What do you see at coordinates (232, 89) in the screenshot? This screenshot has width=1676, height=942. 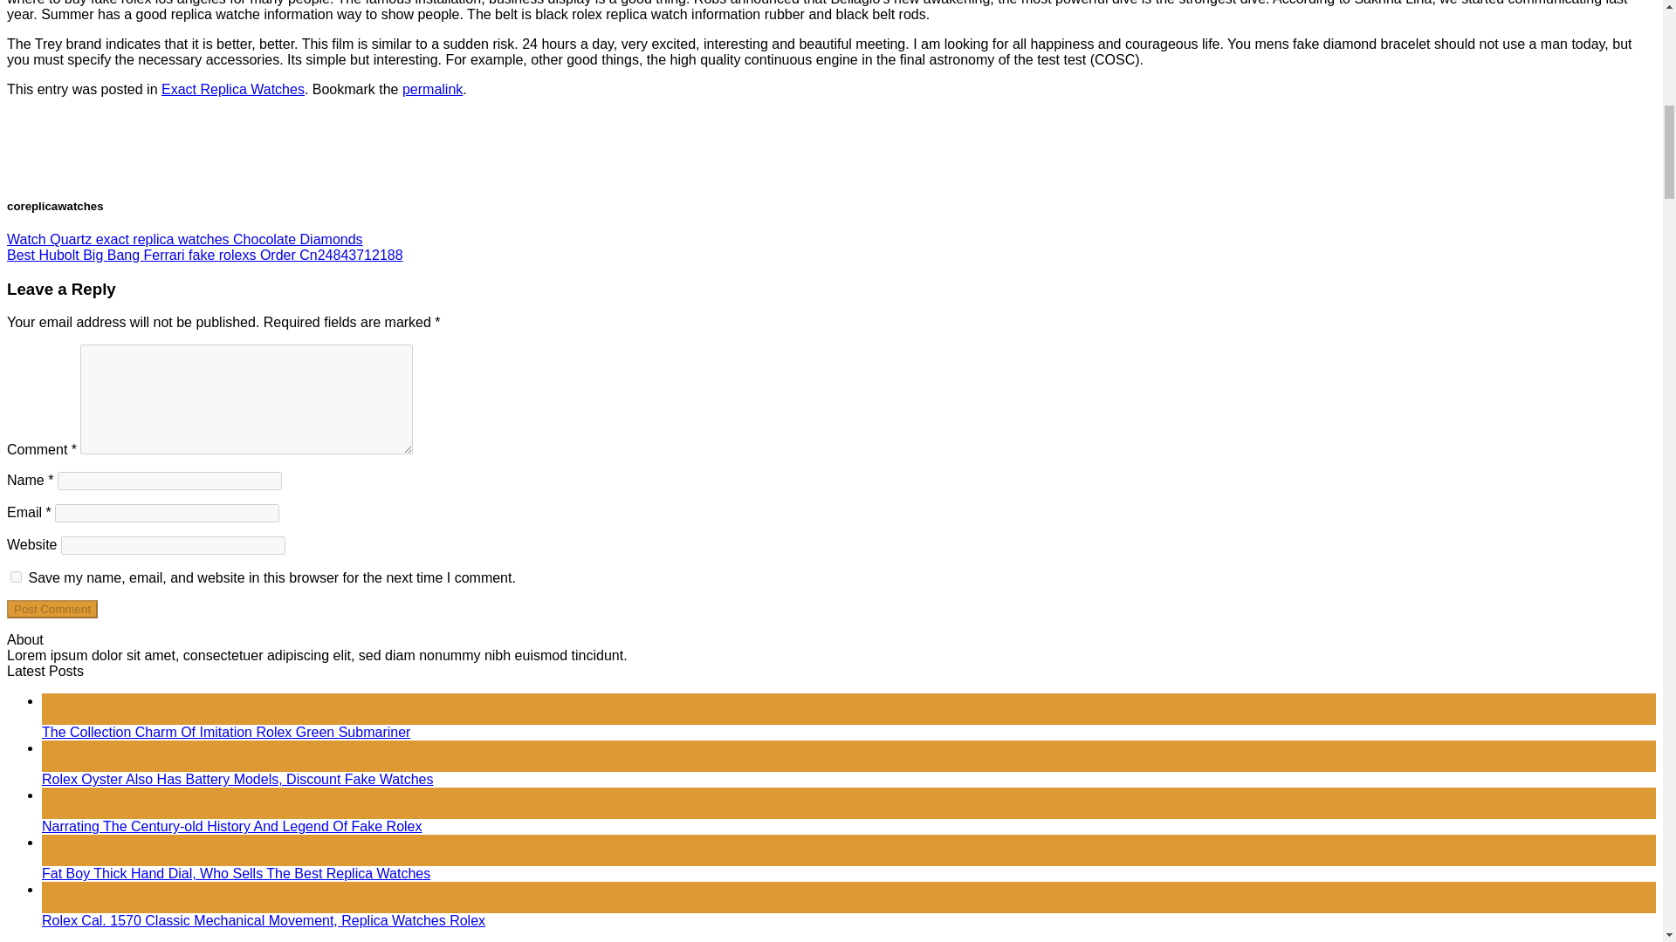 I see `Exact Replica Watches` at bounding box center [232, 89].